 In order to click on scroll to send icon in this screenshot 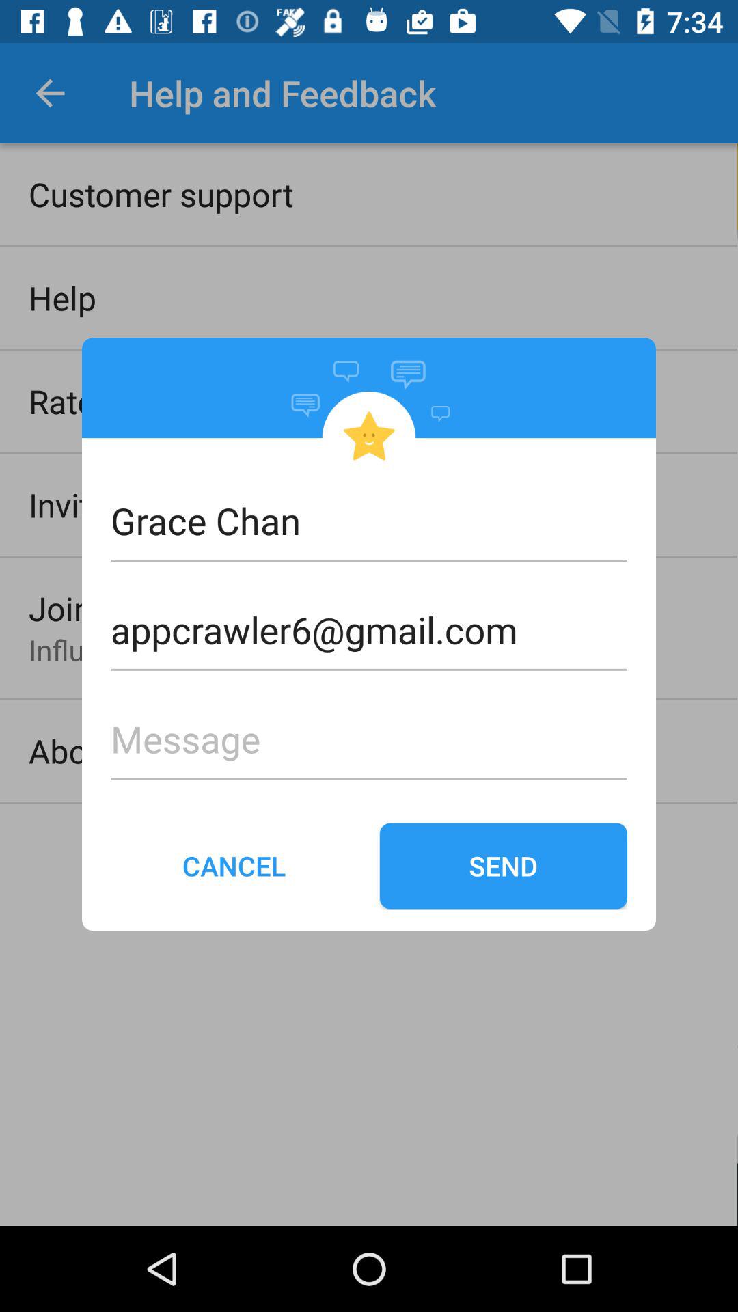, I will do `click(503, 866)`.